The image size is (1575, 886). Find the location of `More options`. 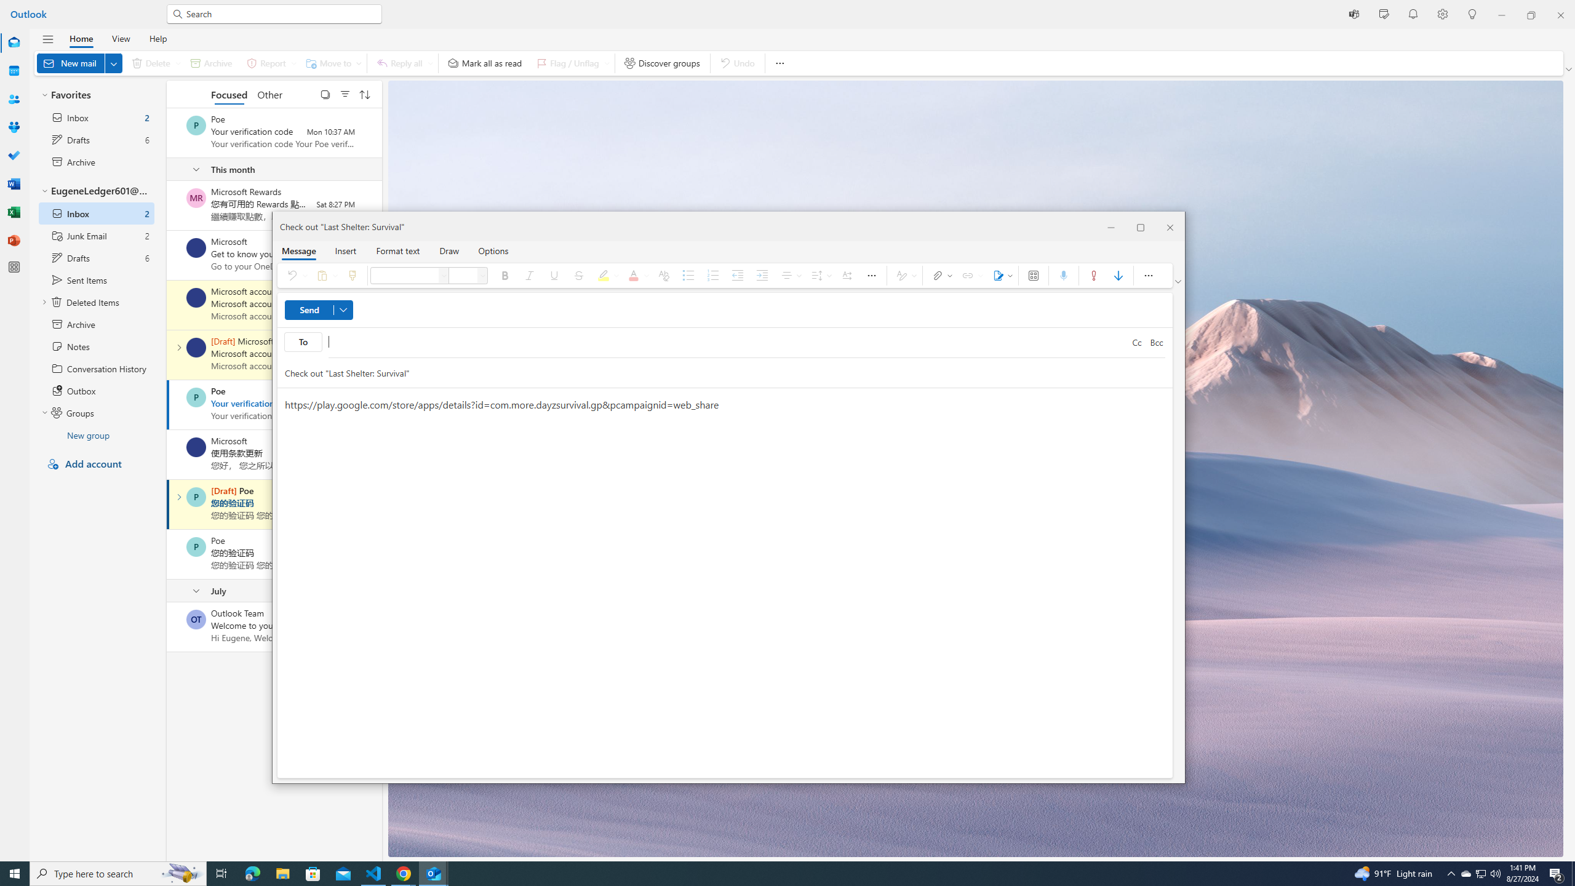

More options is located at coordinates (1466, 874).